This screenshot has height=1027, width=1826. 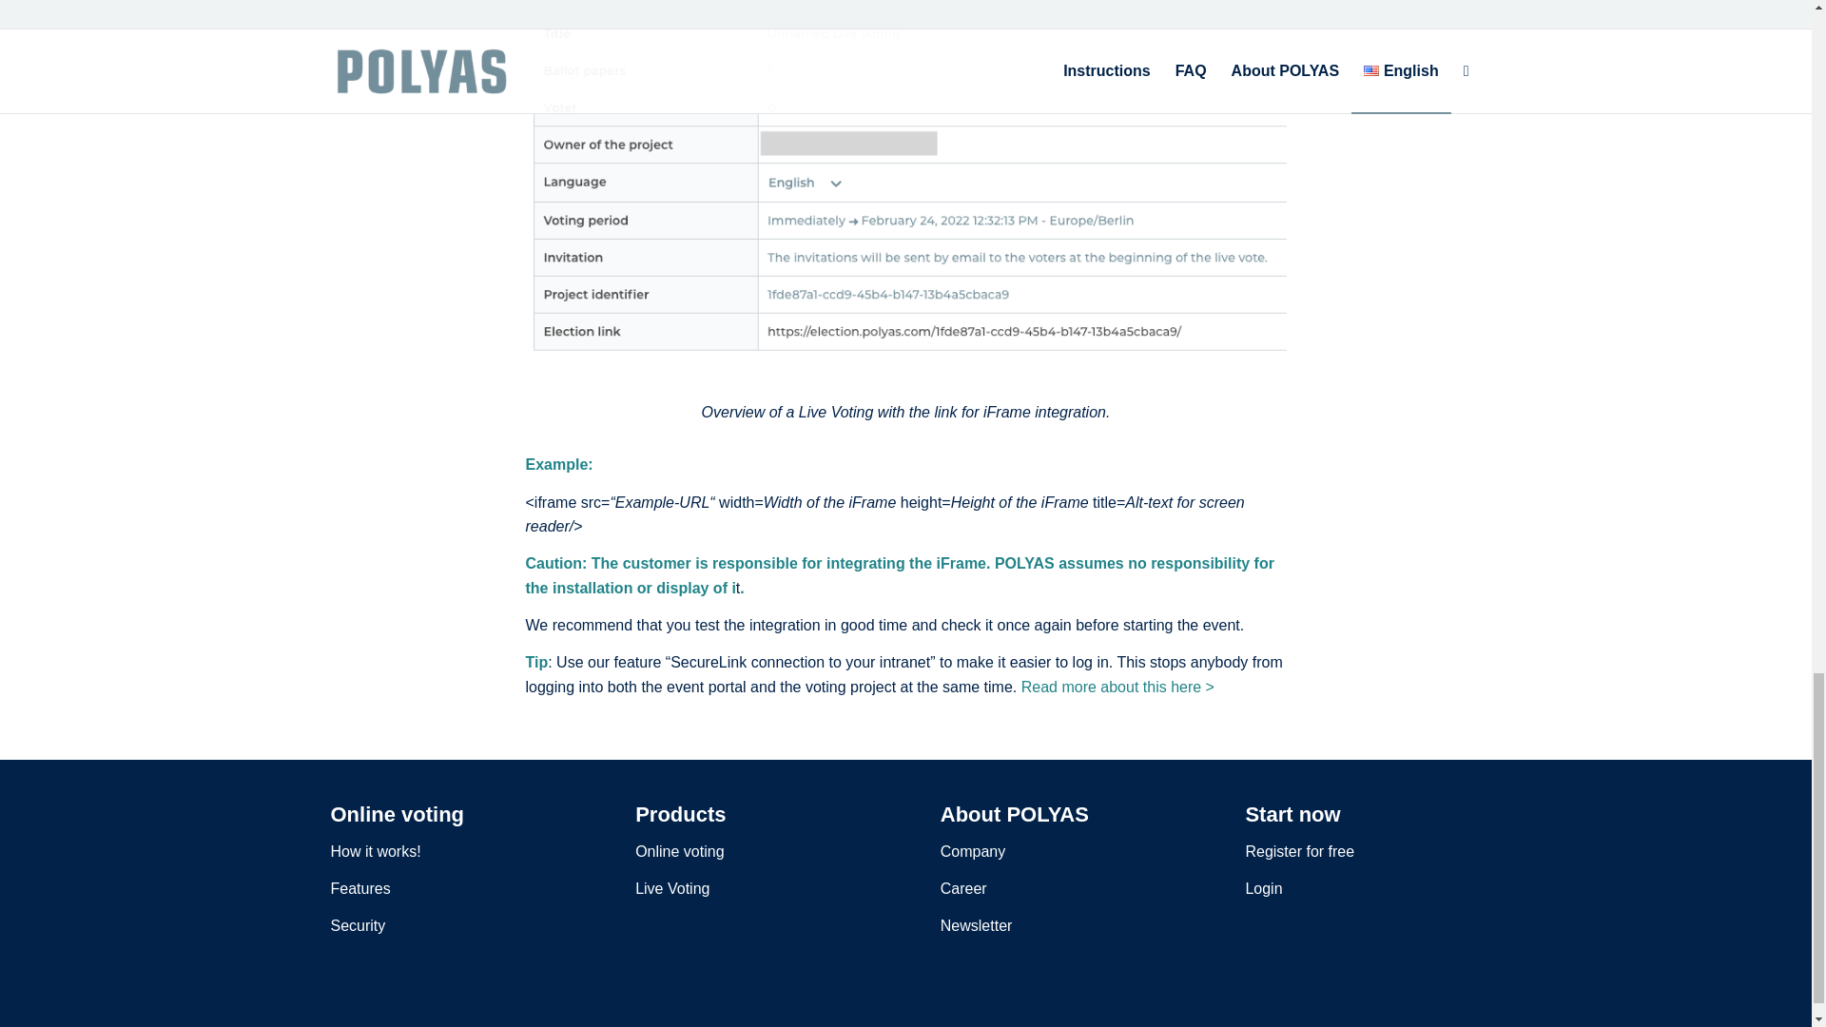 What do you see at coordinates (1438, 1022) in the screenshot?
I see `Instagram` at bounding box center [1438, 1022].